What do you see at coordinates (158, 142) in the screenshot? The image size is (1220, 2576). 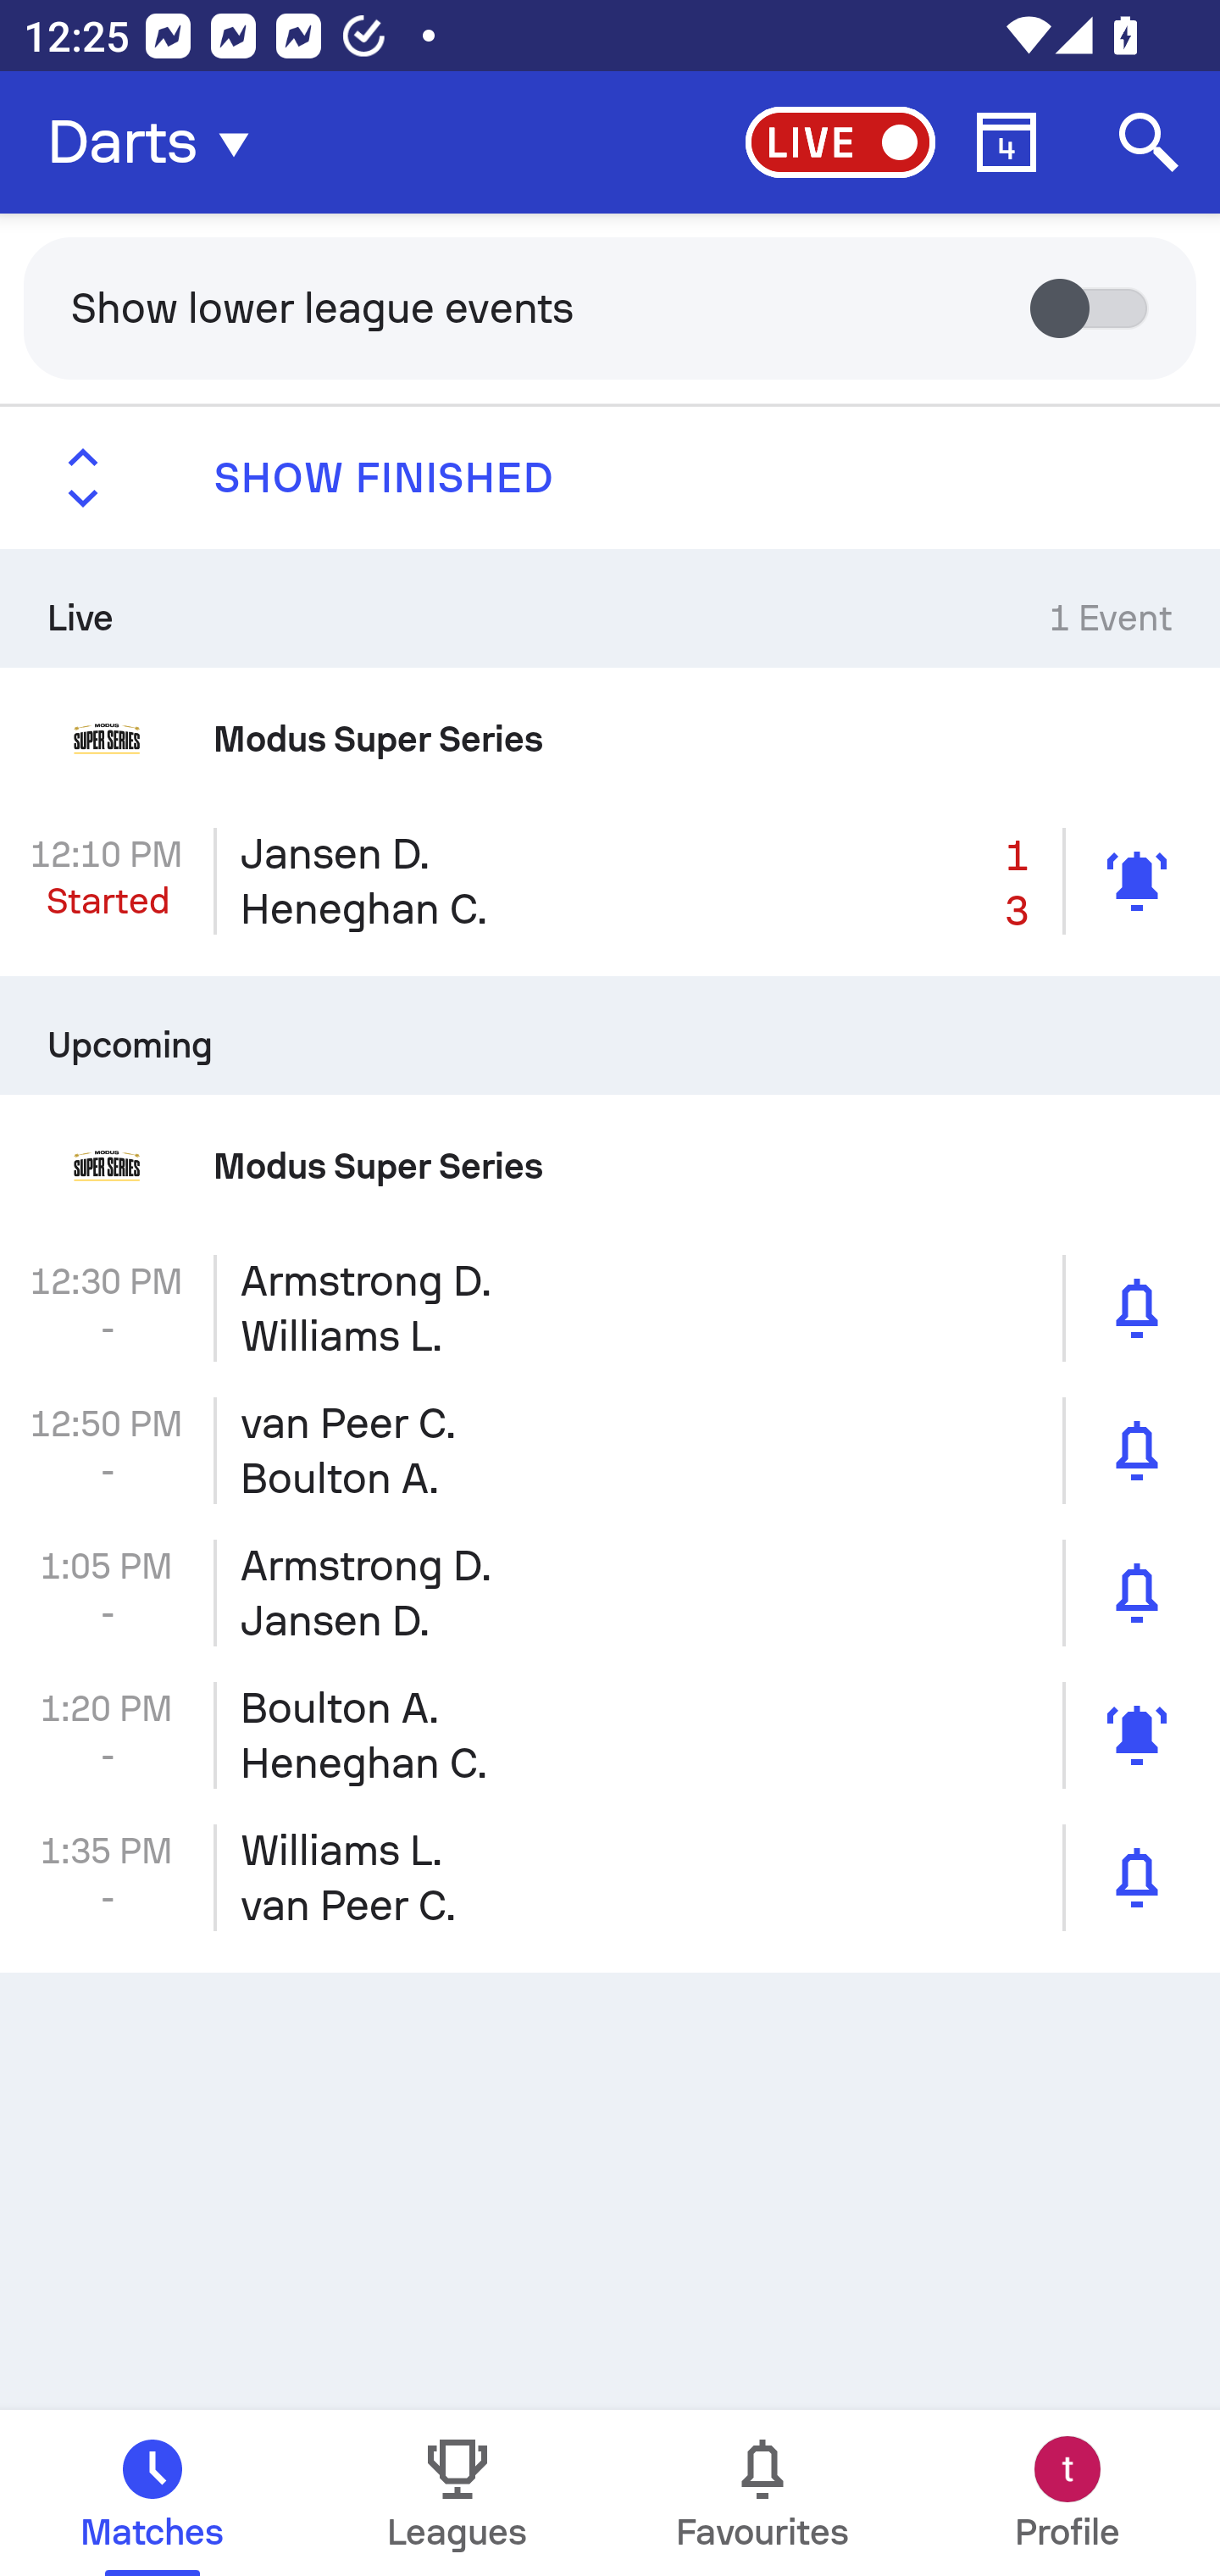 I see `Darts` at bounding box center [158, 142].